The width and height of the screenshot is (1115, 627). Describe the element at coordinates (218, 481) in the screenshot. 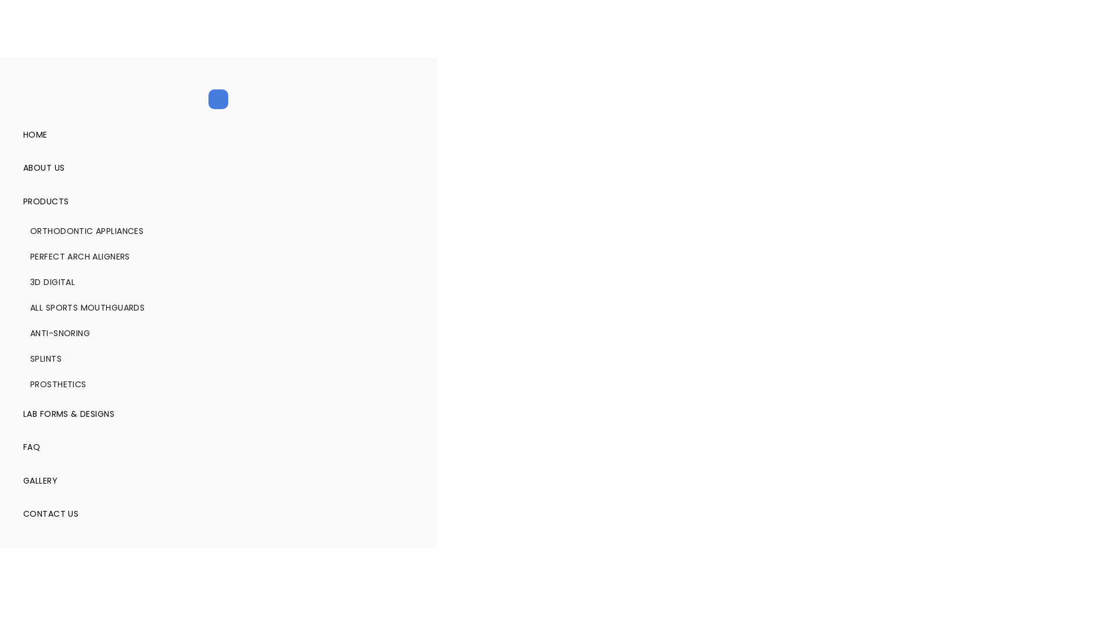

I see `GALLERY` at that location.